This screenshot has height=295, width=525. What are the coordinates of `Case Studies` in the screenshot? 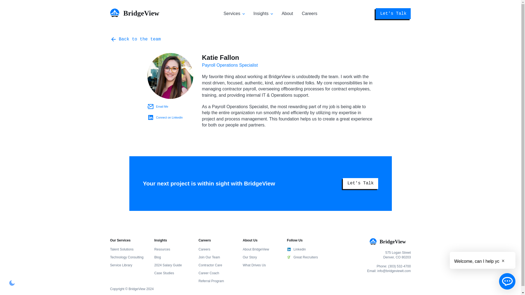 It's located at (164, 273).